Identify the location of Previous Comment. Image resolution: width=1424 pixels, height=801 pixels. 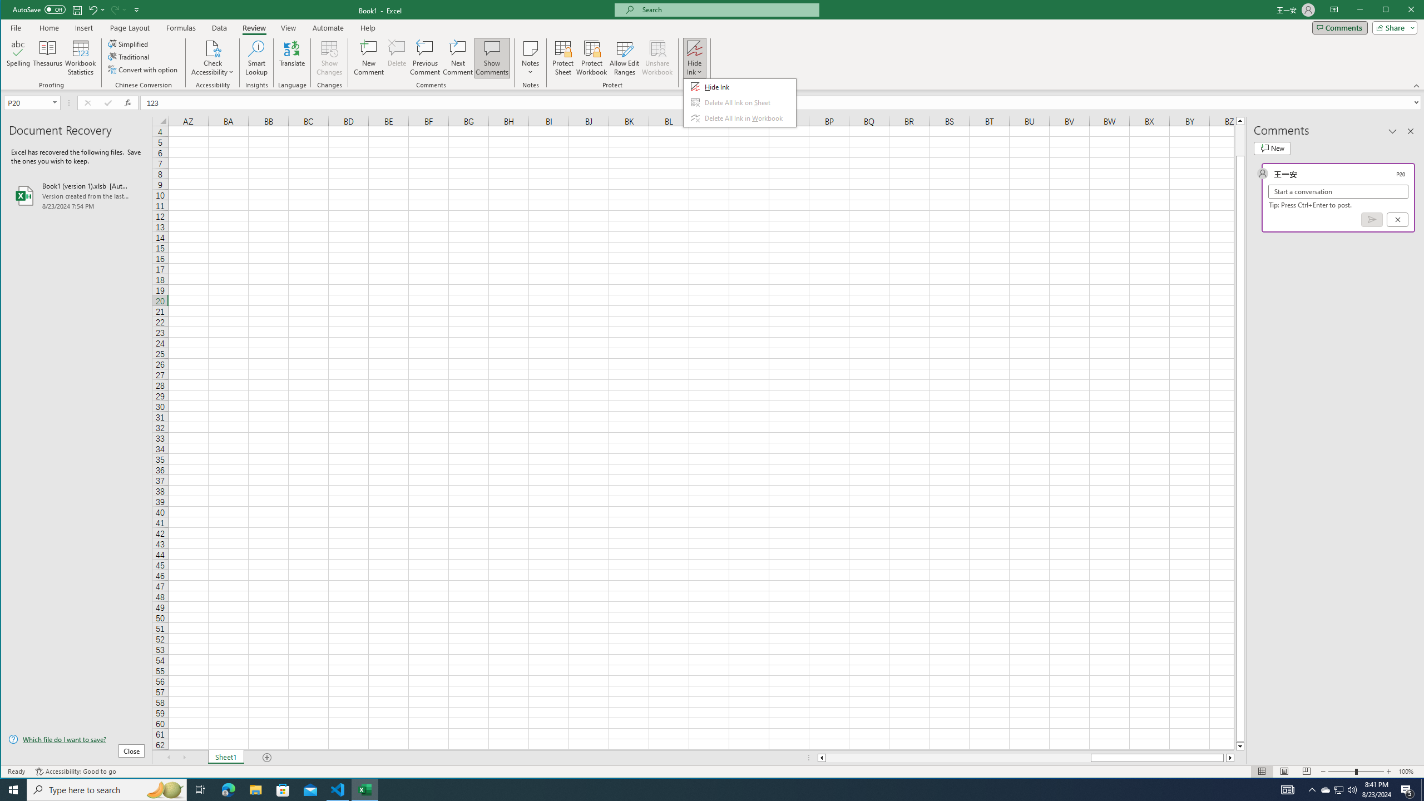
(425, 58).